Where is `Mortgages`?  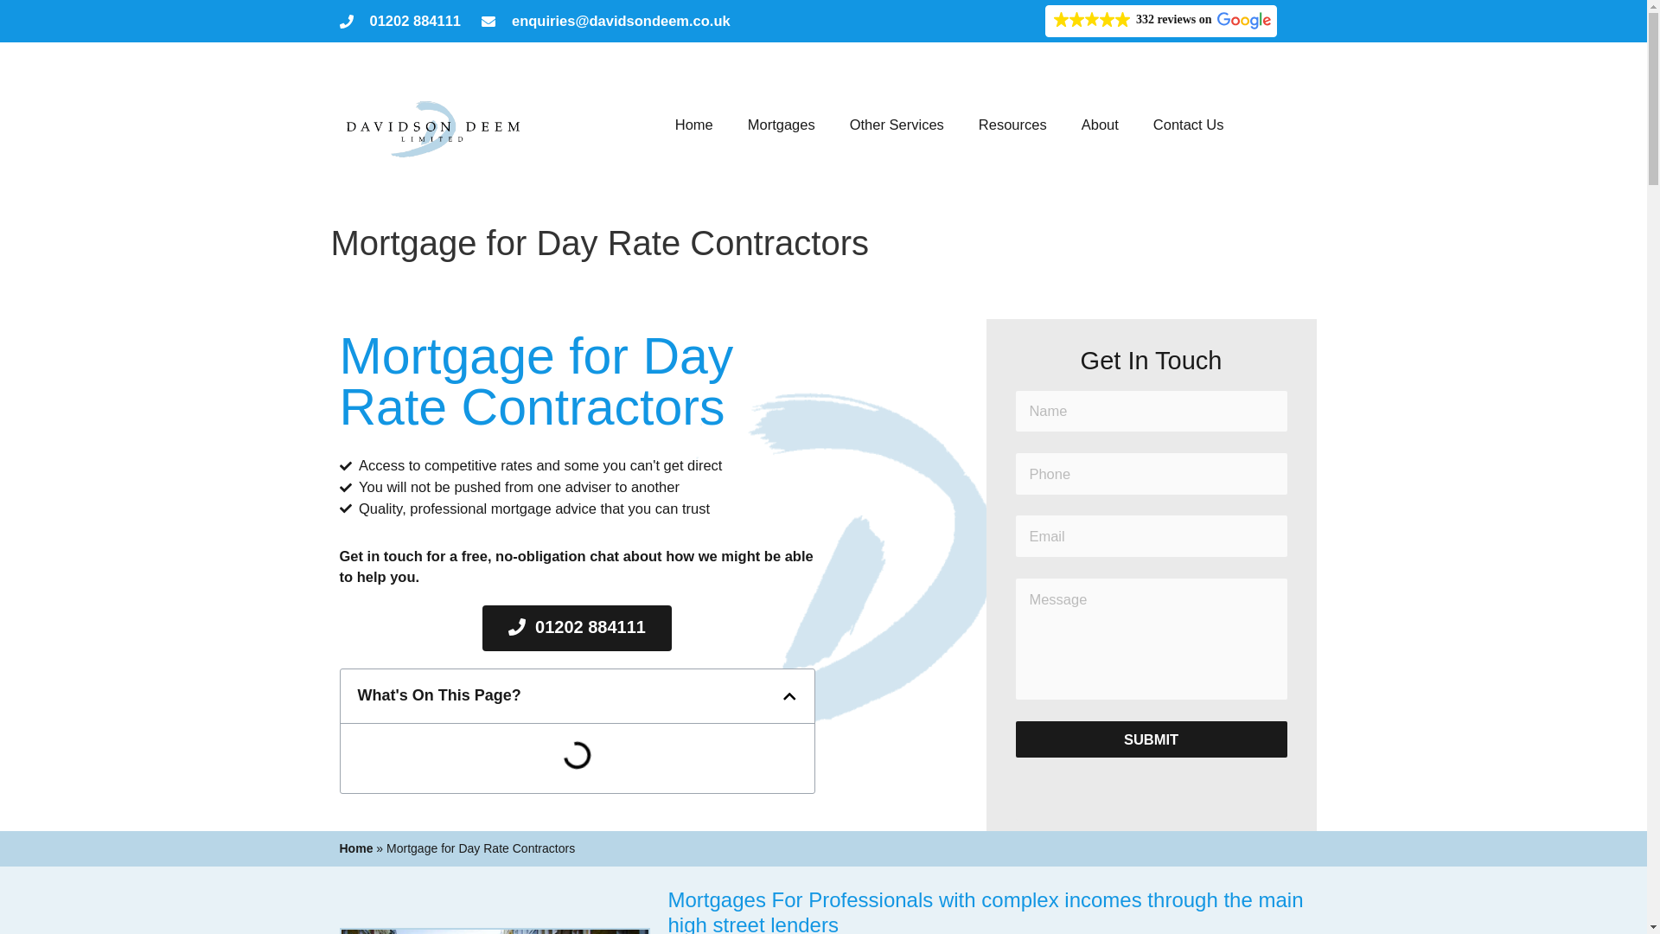 Mortgages is located at coordinates (782, 125).